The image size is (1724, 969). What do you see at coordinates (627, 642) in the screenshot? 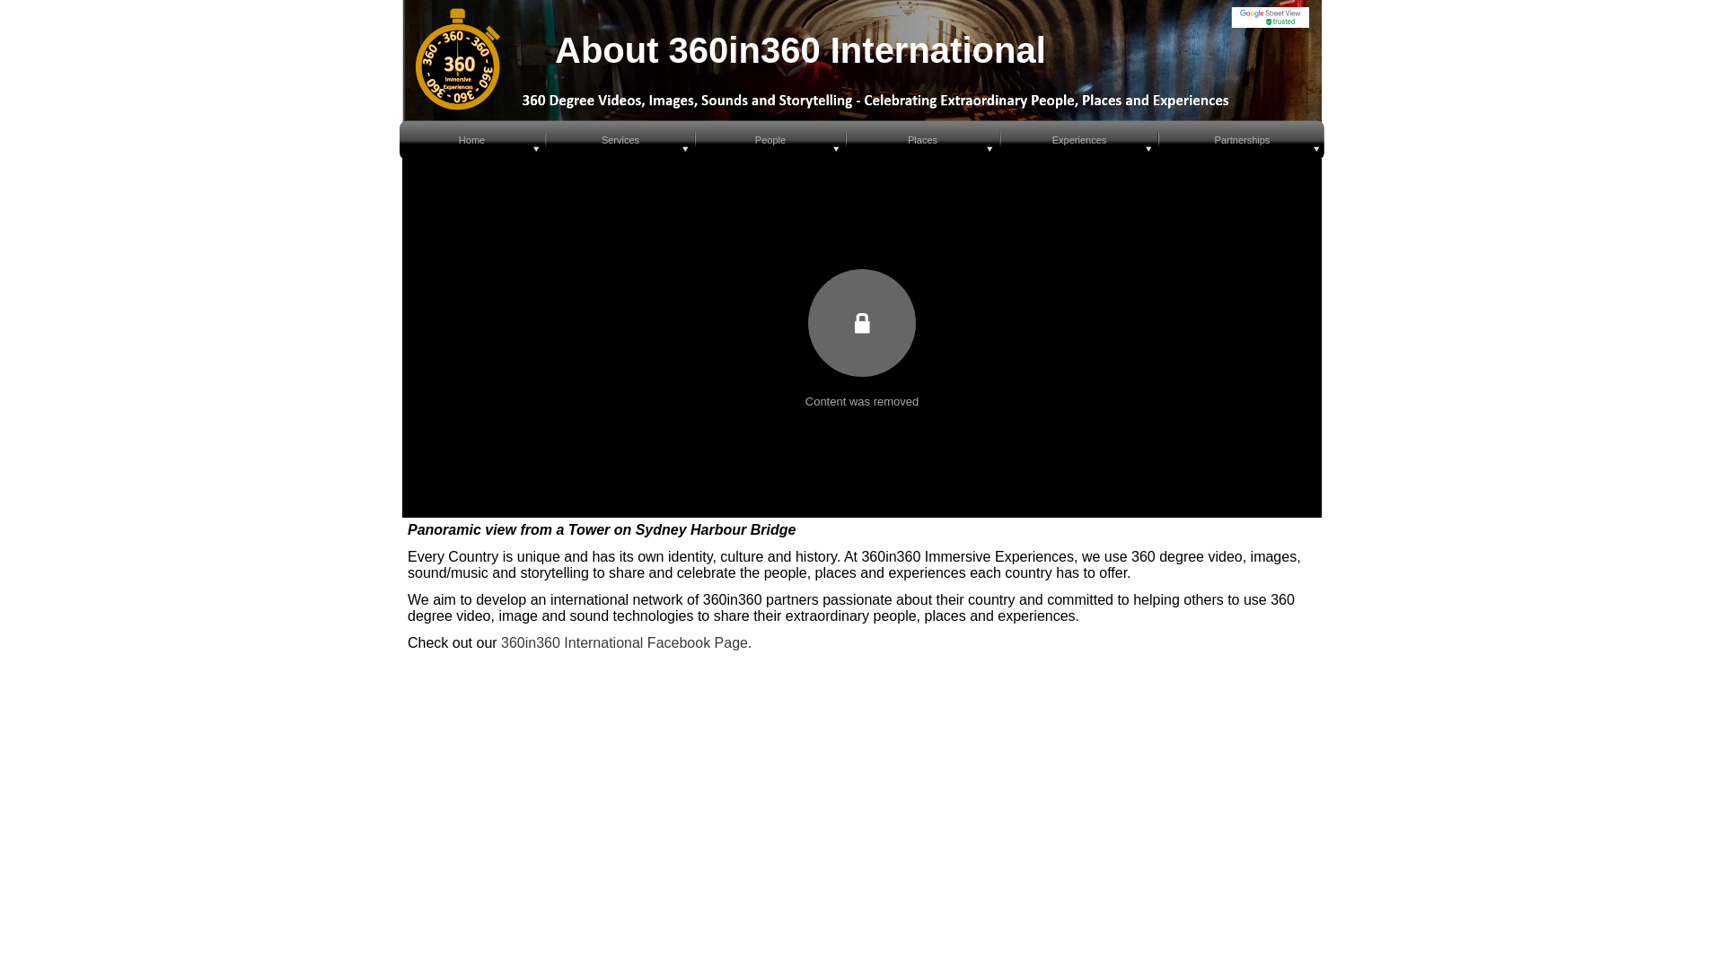
I see `360in360 International Facebook Page.` at bounding box center [627, 642].